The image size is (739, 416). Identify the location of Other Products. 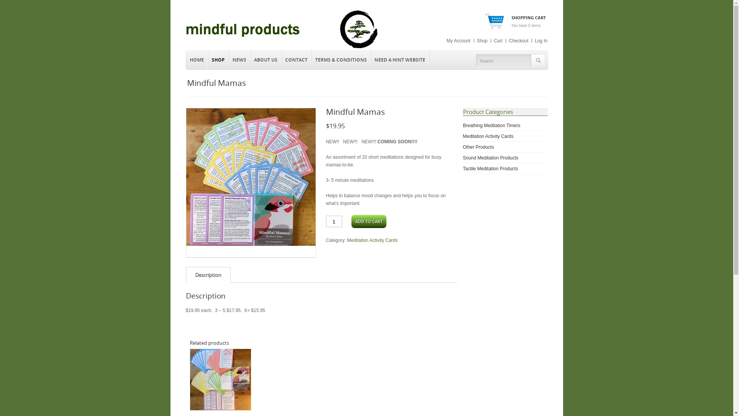
(478, 147).